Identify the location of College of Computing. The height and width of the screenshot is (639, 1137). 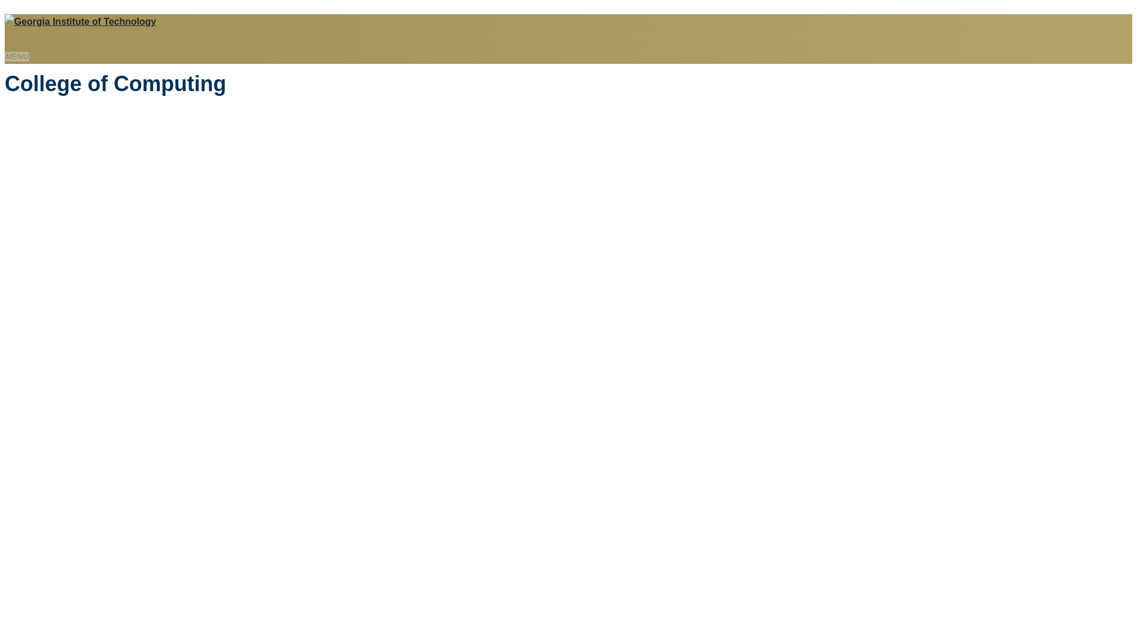
(115, 84).